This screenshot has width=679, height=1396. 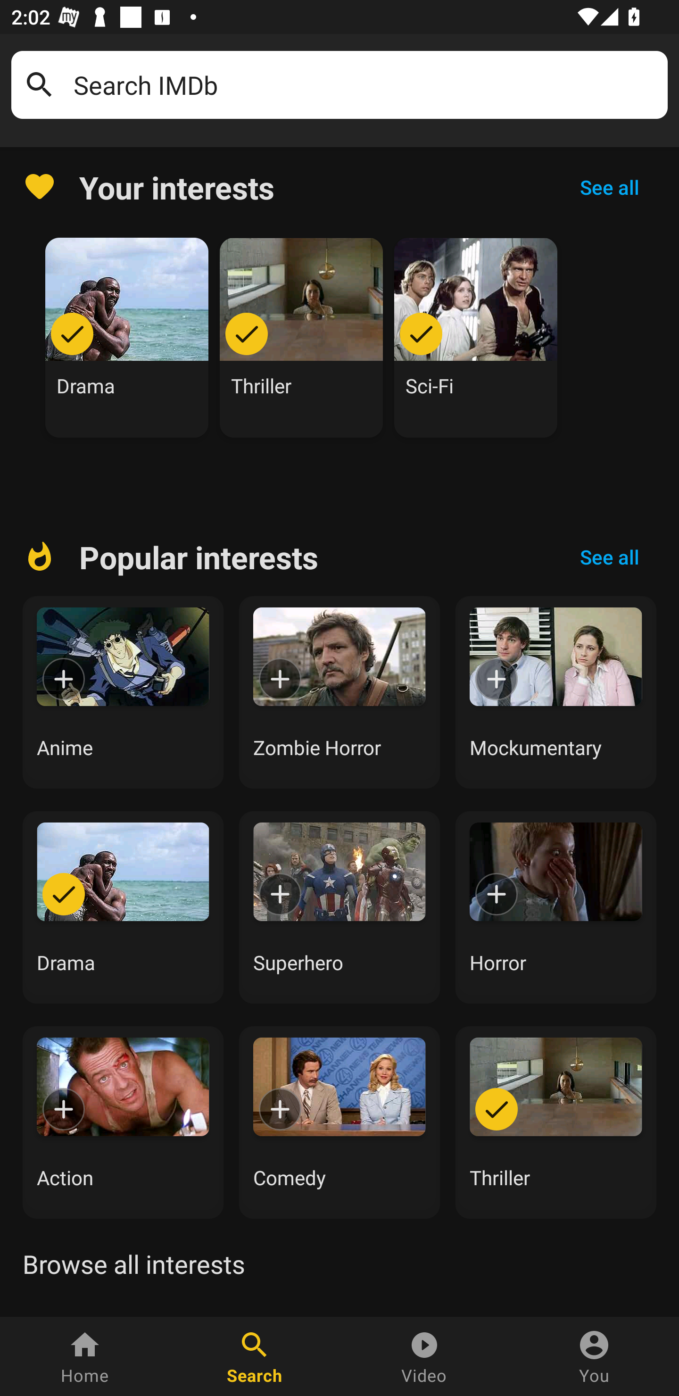 What do you see at coordinates (339, 1122) in the screenshot?
I see `Comedy` at bounding box center [339, 1122].